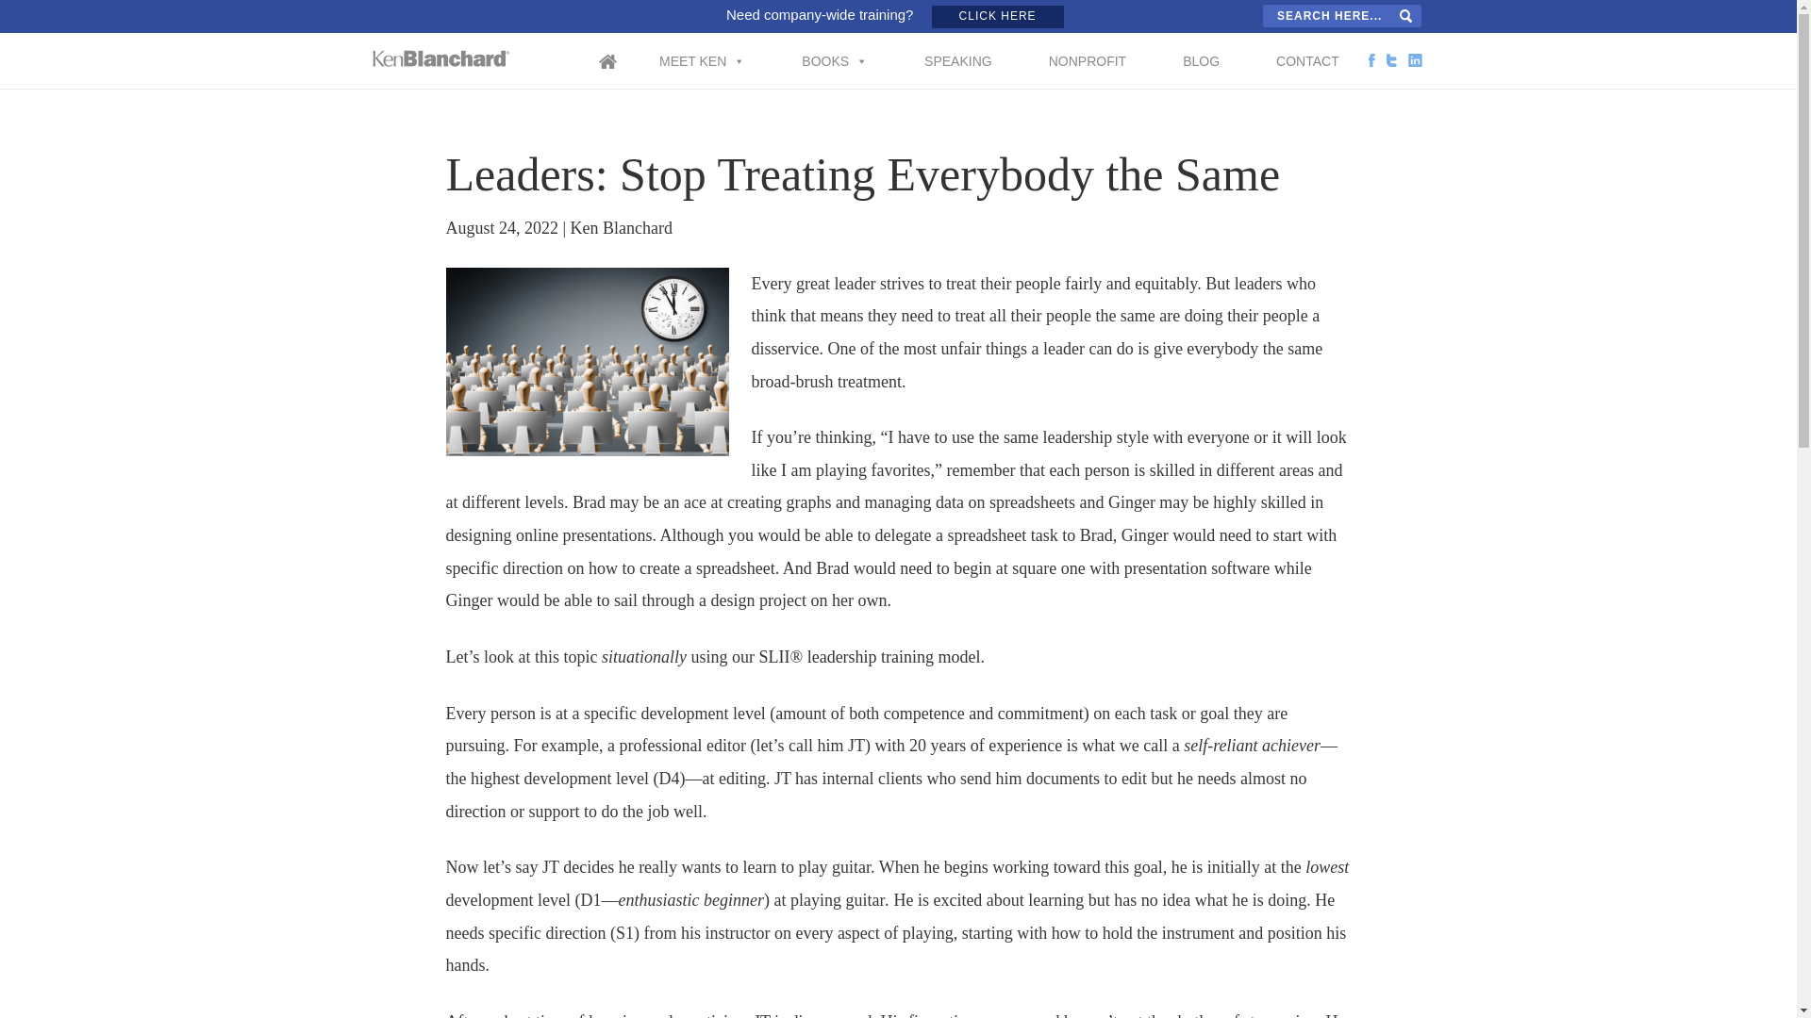  I want to click on CONTACT, so click(1307, 51).